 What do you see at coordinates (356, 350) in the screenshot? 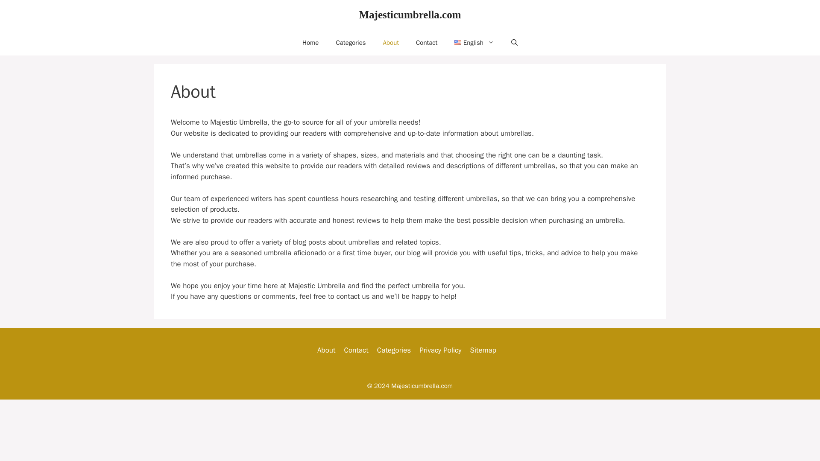
I see `Contact` at bounding box center [356, 350].